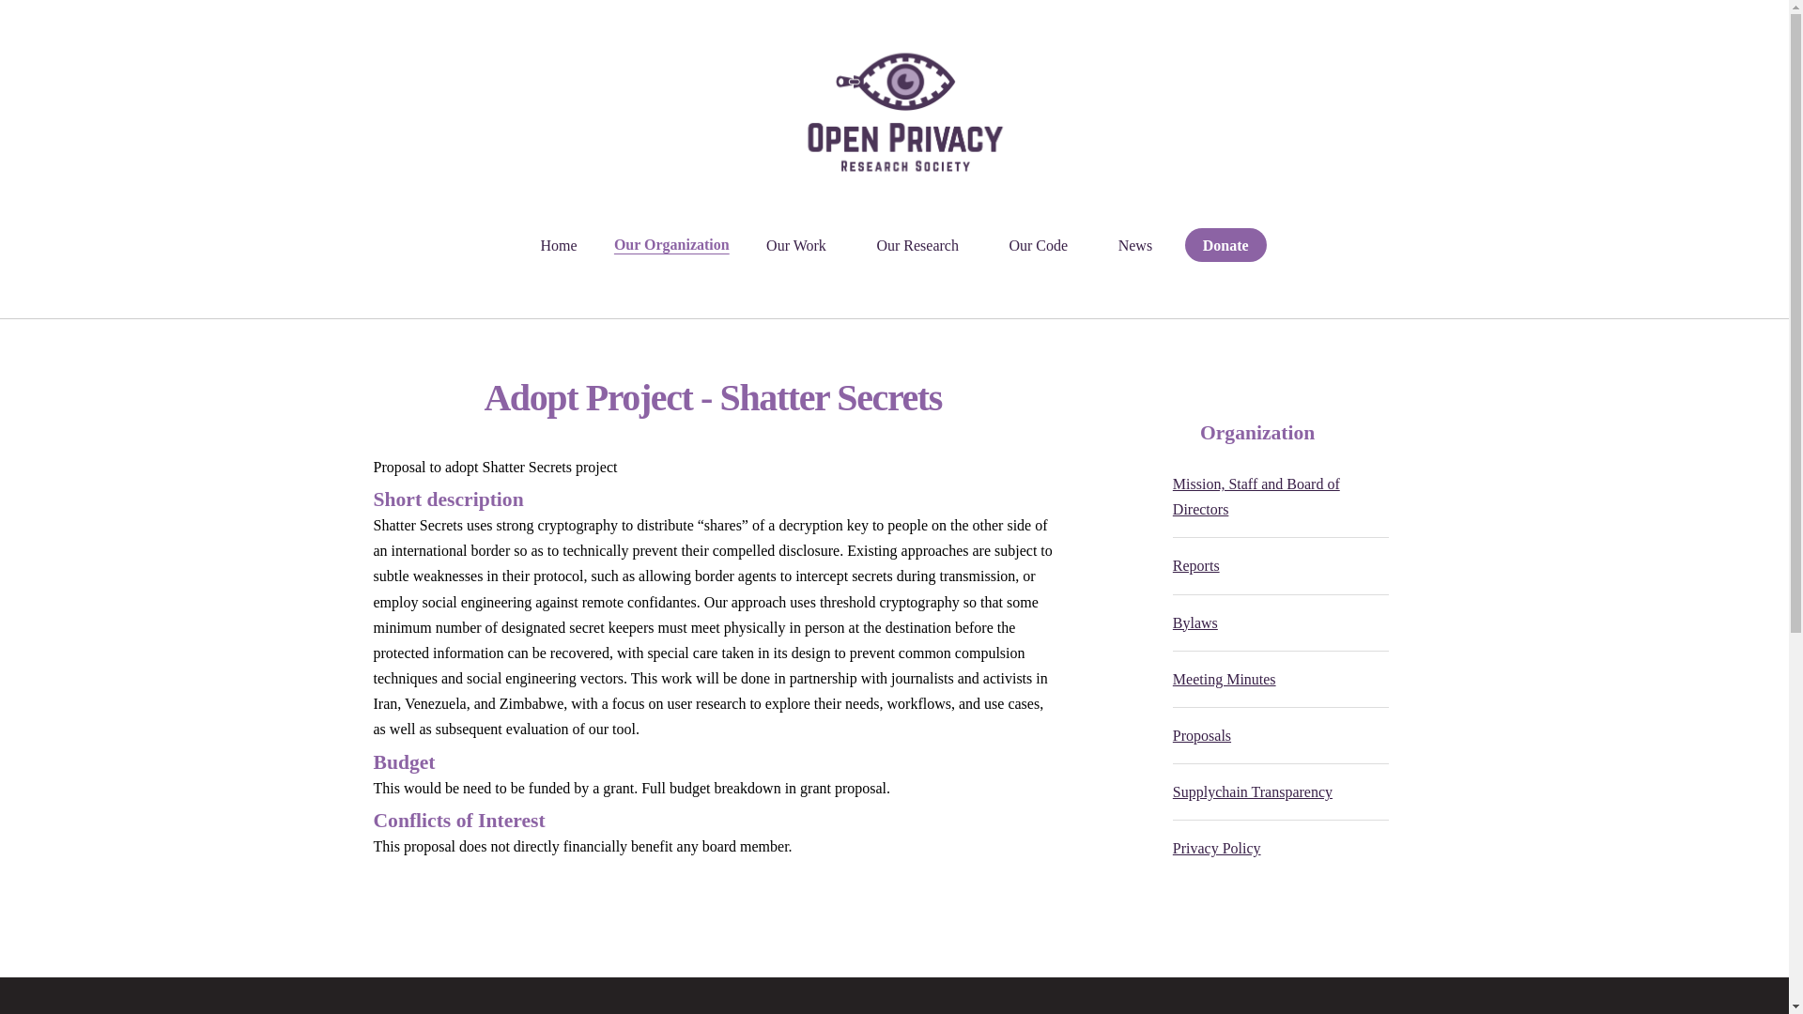 Image resolution: width=1803 pixels, height=1014 pixels. Describe the element at coordinates (558, 244) in the screenshot. I see `Home` at that location.